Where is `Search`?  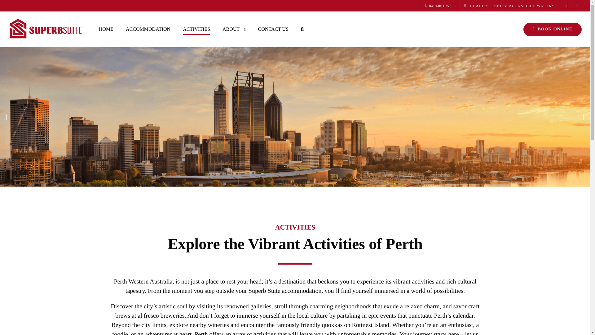
Search is located at coordinates (331, 4).